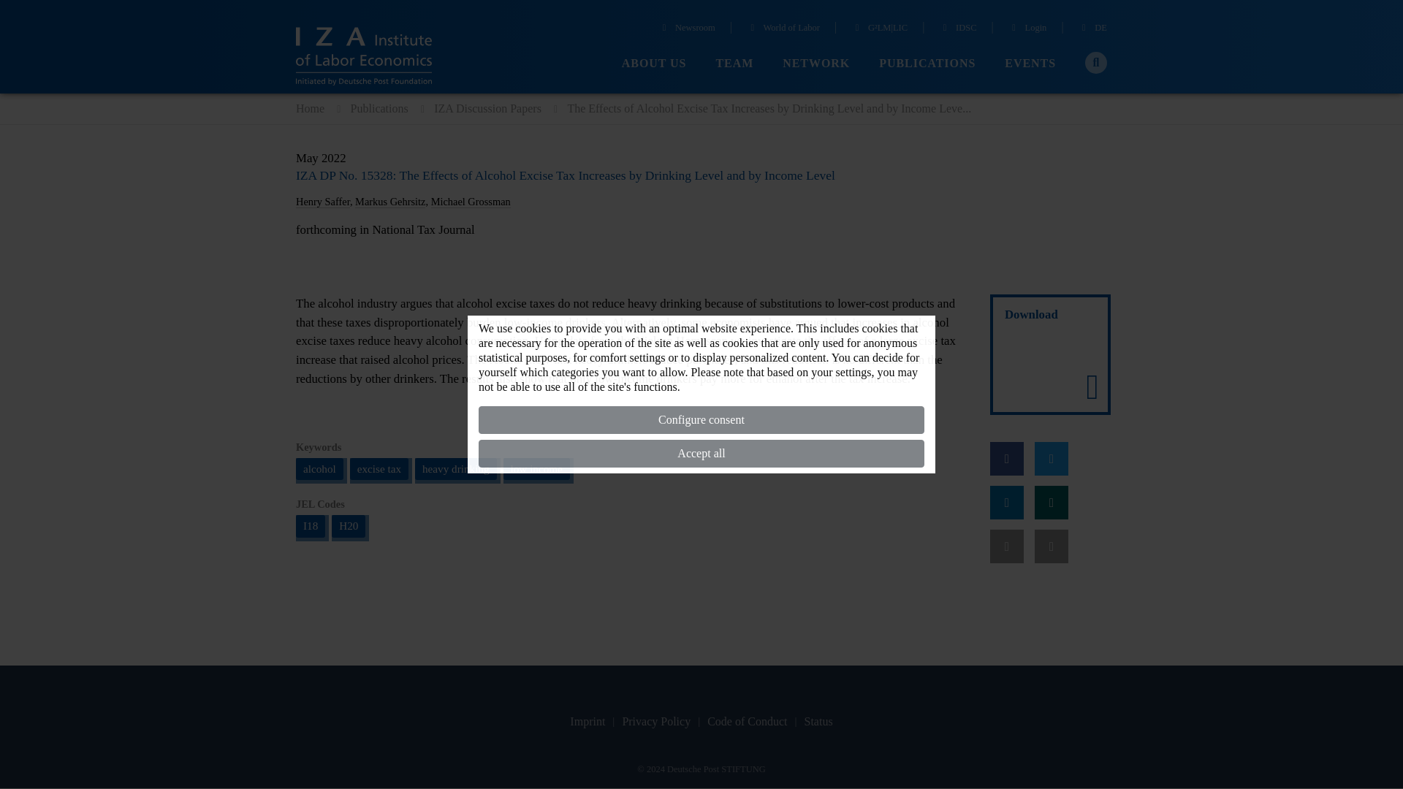 The height and width of the screenshot is (789, 1403). I want to click on TEAM, so click(734, 64).